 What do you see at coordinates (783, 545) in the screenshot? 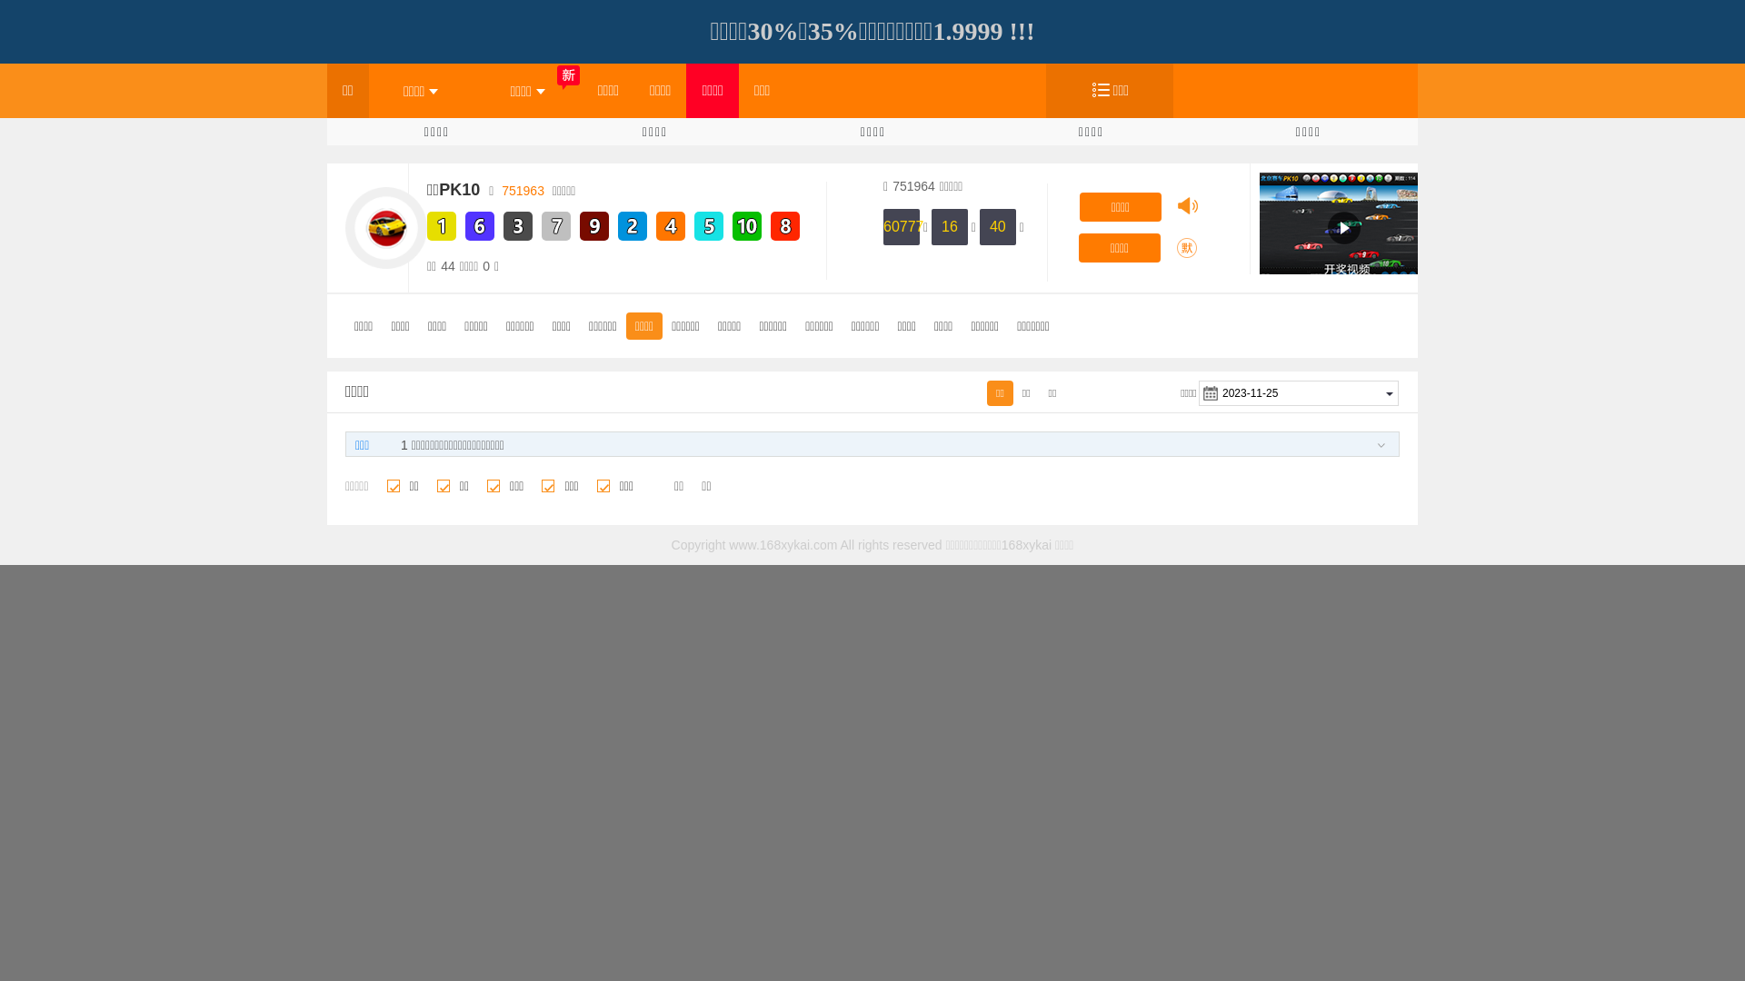
I see `www.168xykai.com` at bounding box center [783, 545].